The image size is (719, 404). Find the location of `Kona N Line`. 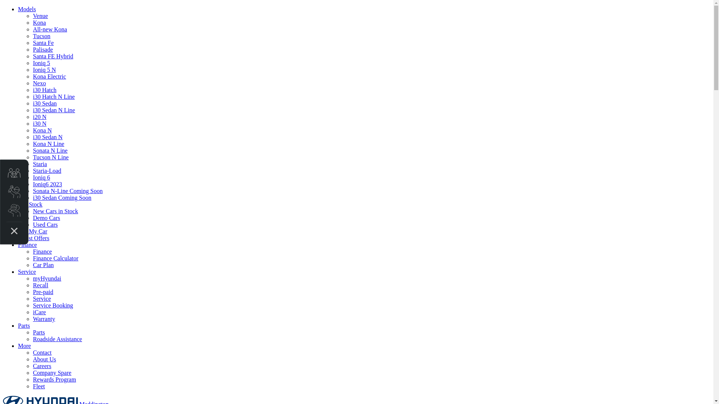

Kona N Line is located at coordinates (49, 144).